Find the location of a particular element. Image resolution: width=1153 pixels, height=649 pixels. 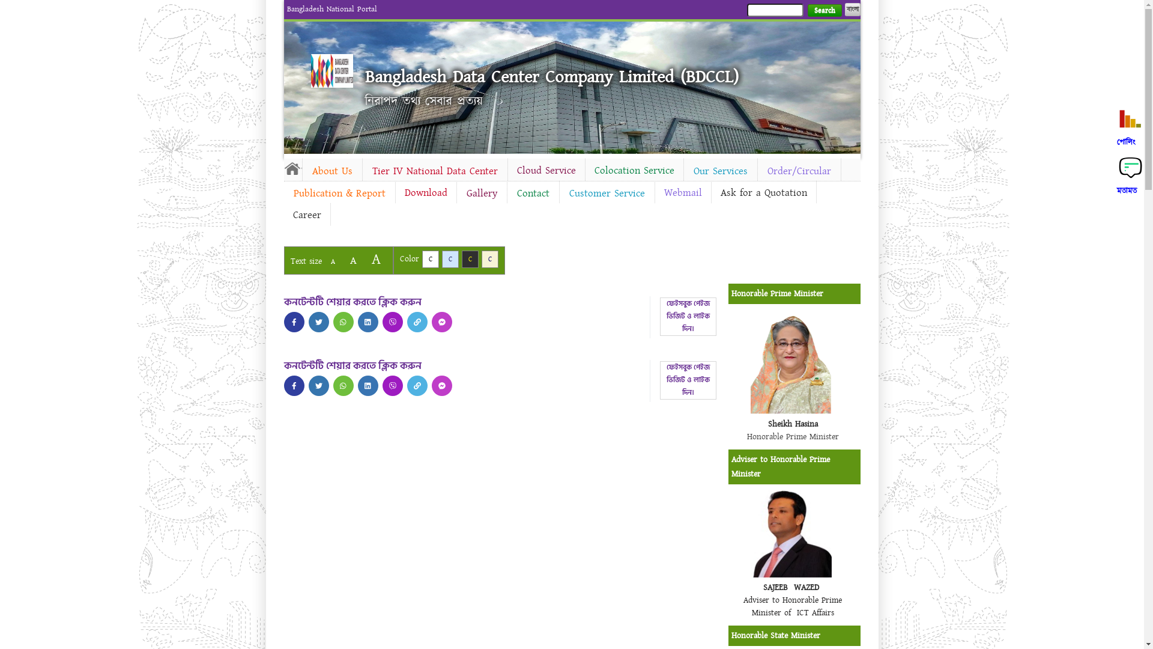

C is located at coordinates (430, 260).